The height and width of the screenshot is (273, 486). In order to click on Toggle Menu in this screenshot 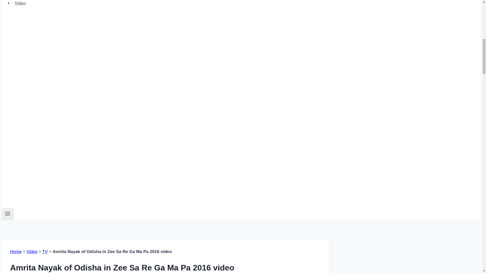, I will do `click(8, 213)`.